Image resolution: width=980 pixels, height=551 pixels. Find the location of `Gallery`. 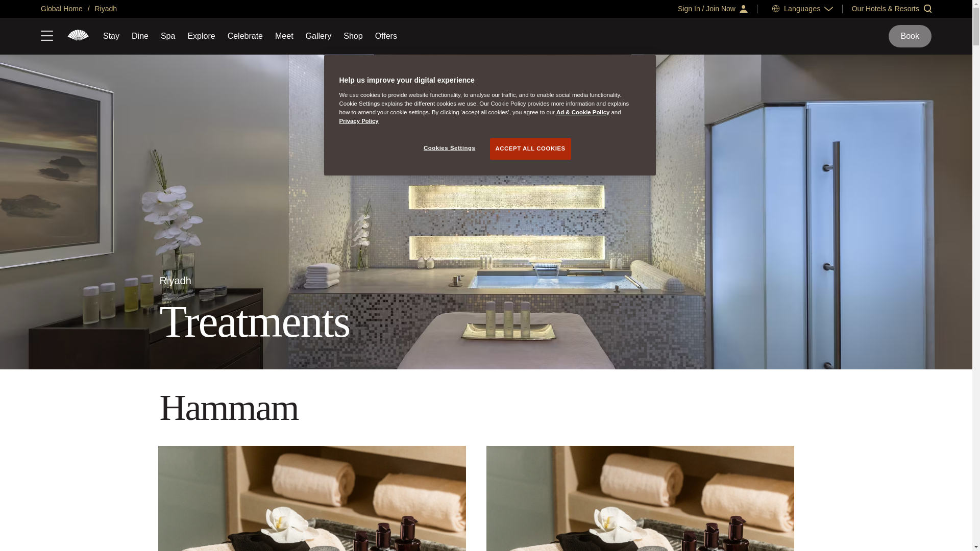

Gallery is located at coordinates (318, 36).